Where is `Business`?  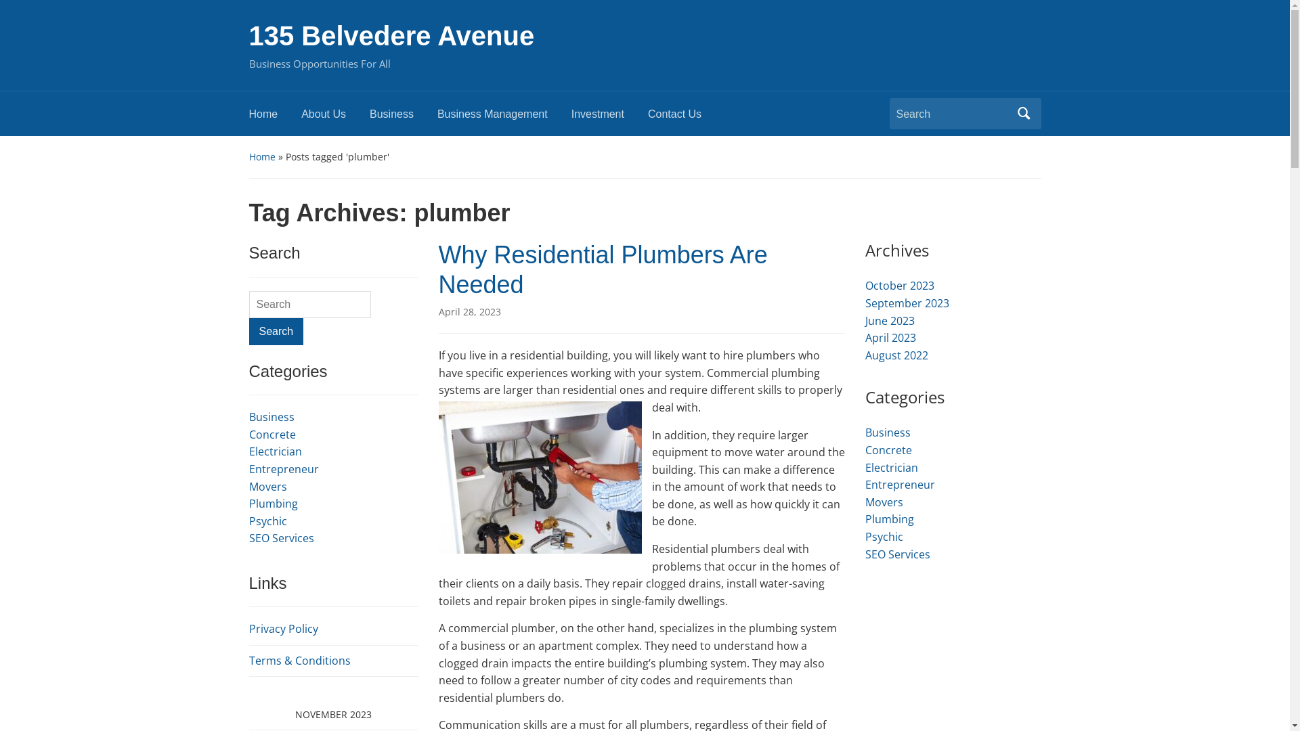
Business is located at coordinates (404, 118).